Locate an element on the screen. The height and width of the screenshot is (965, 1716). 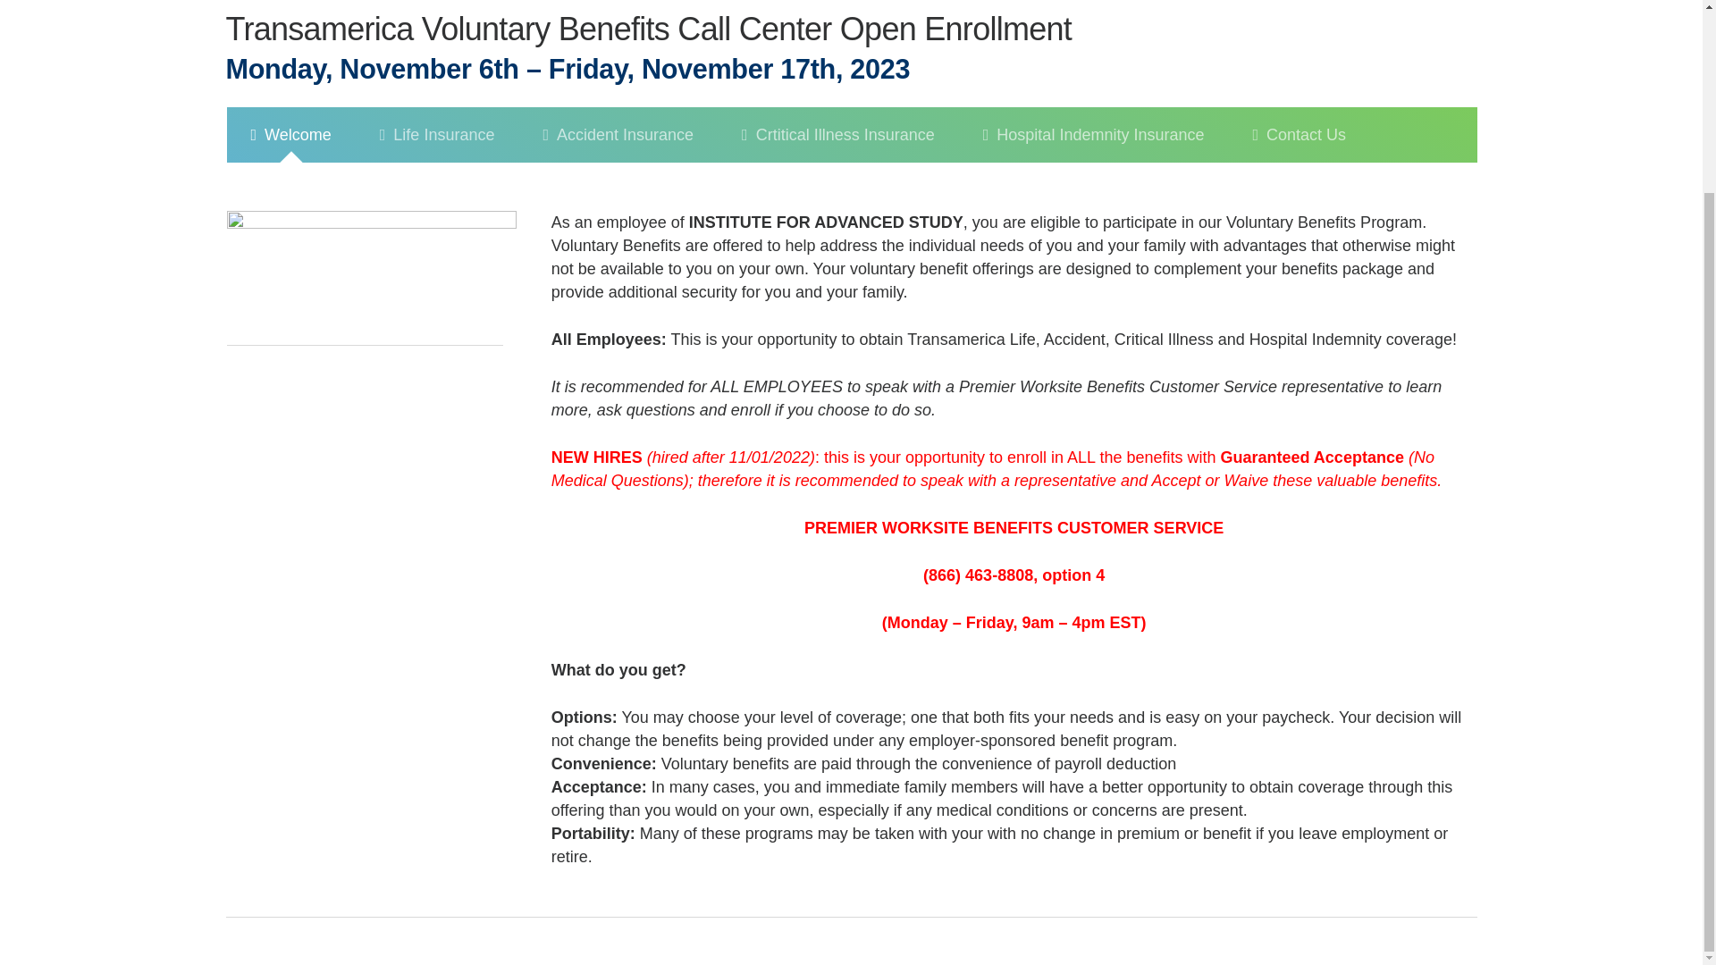
Accident Insurance is located at coordinates (617, 175).